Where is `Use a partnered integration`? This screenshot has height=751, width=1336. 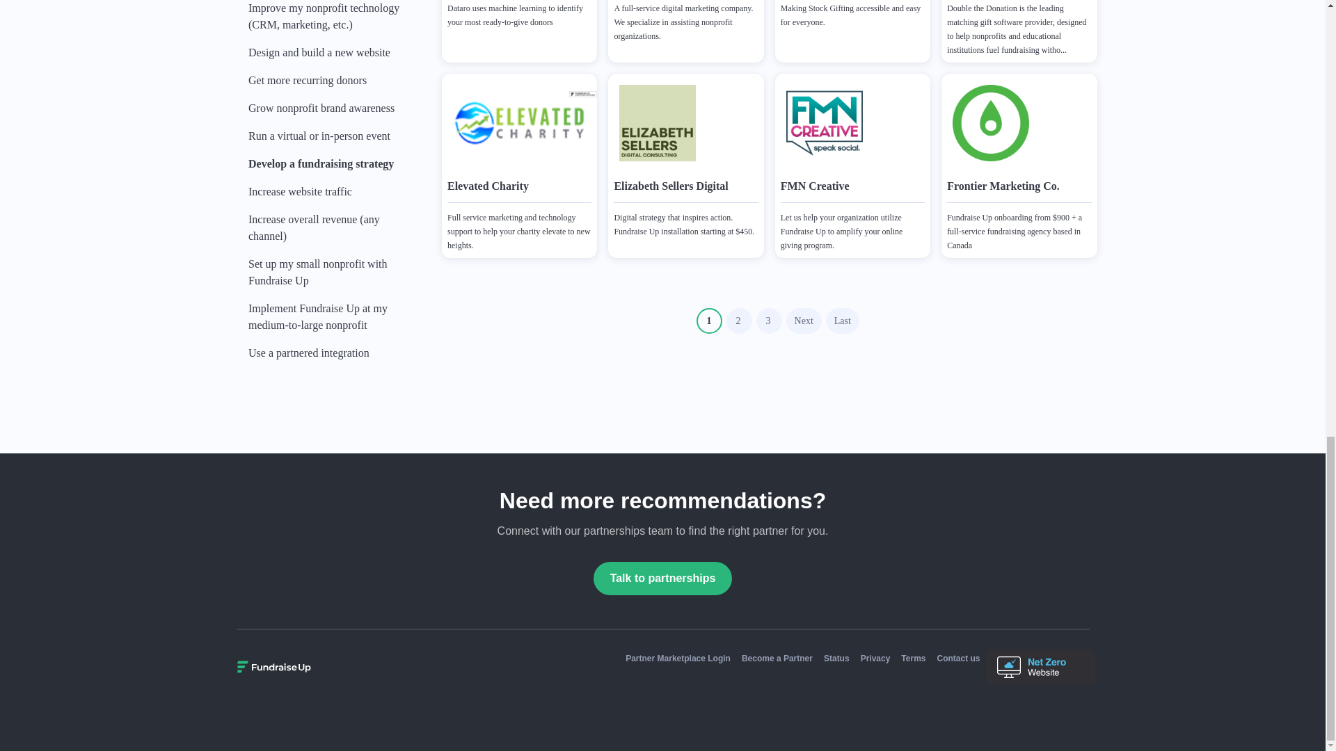 Use a partnered integration is located at coordinates (331, 357).